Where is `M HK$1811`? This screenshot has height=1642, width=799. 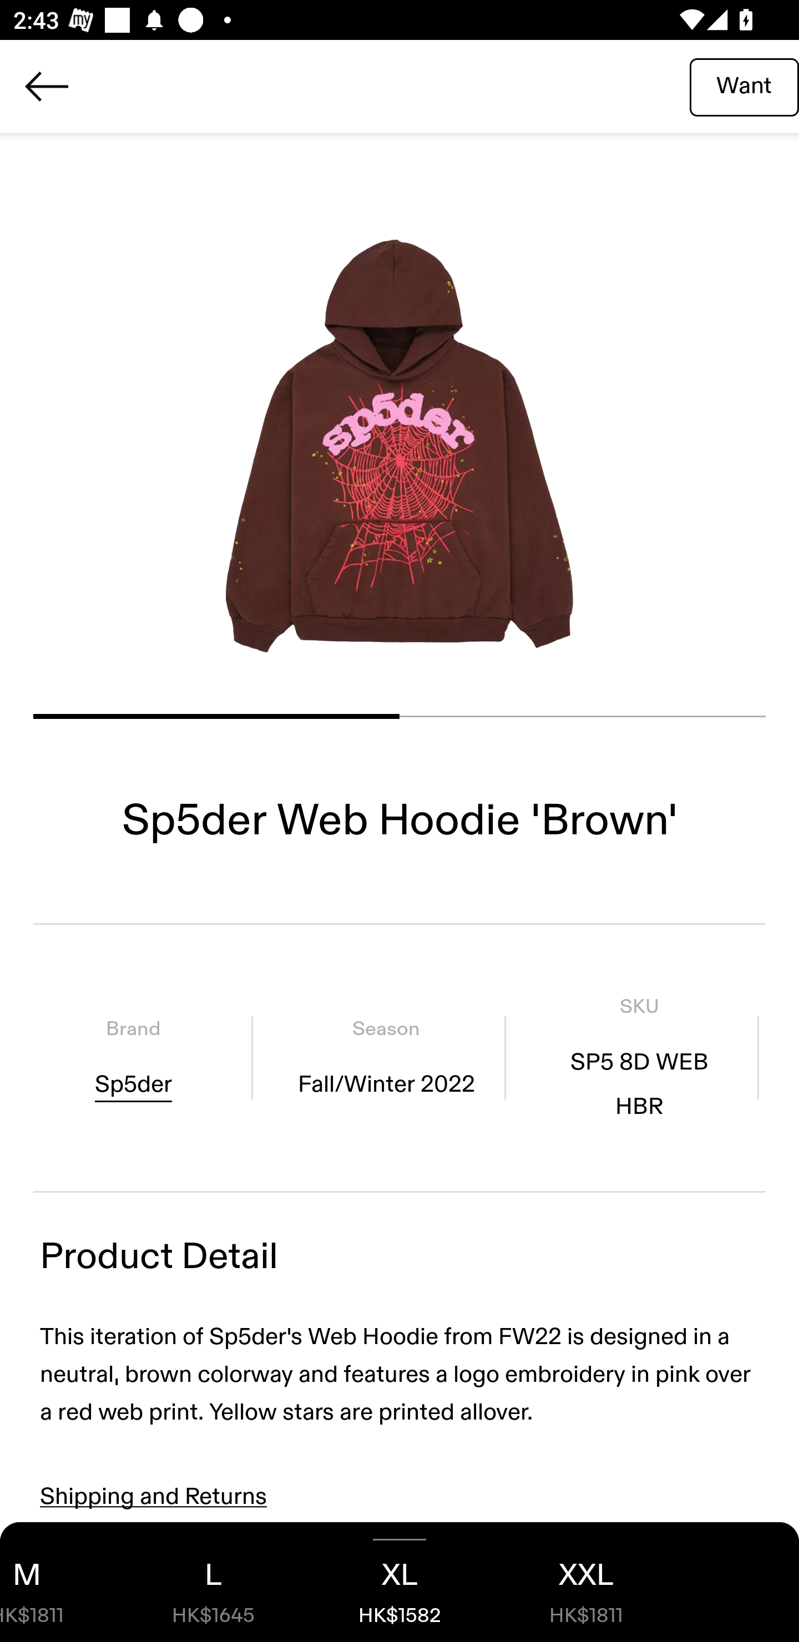 M HK$1811 is located at coordinates (60, 1582).